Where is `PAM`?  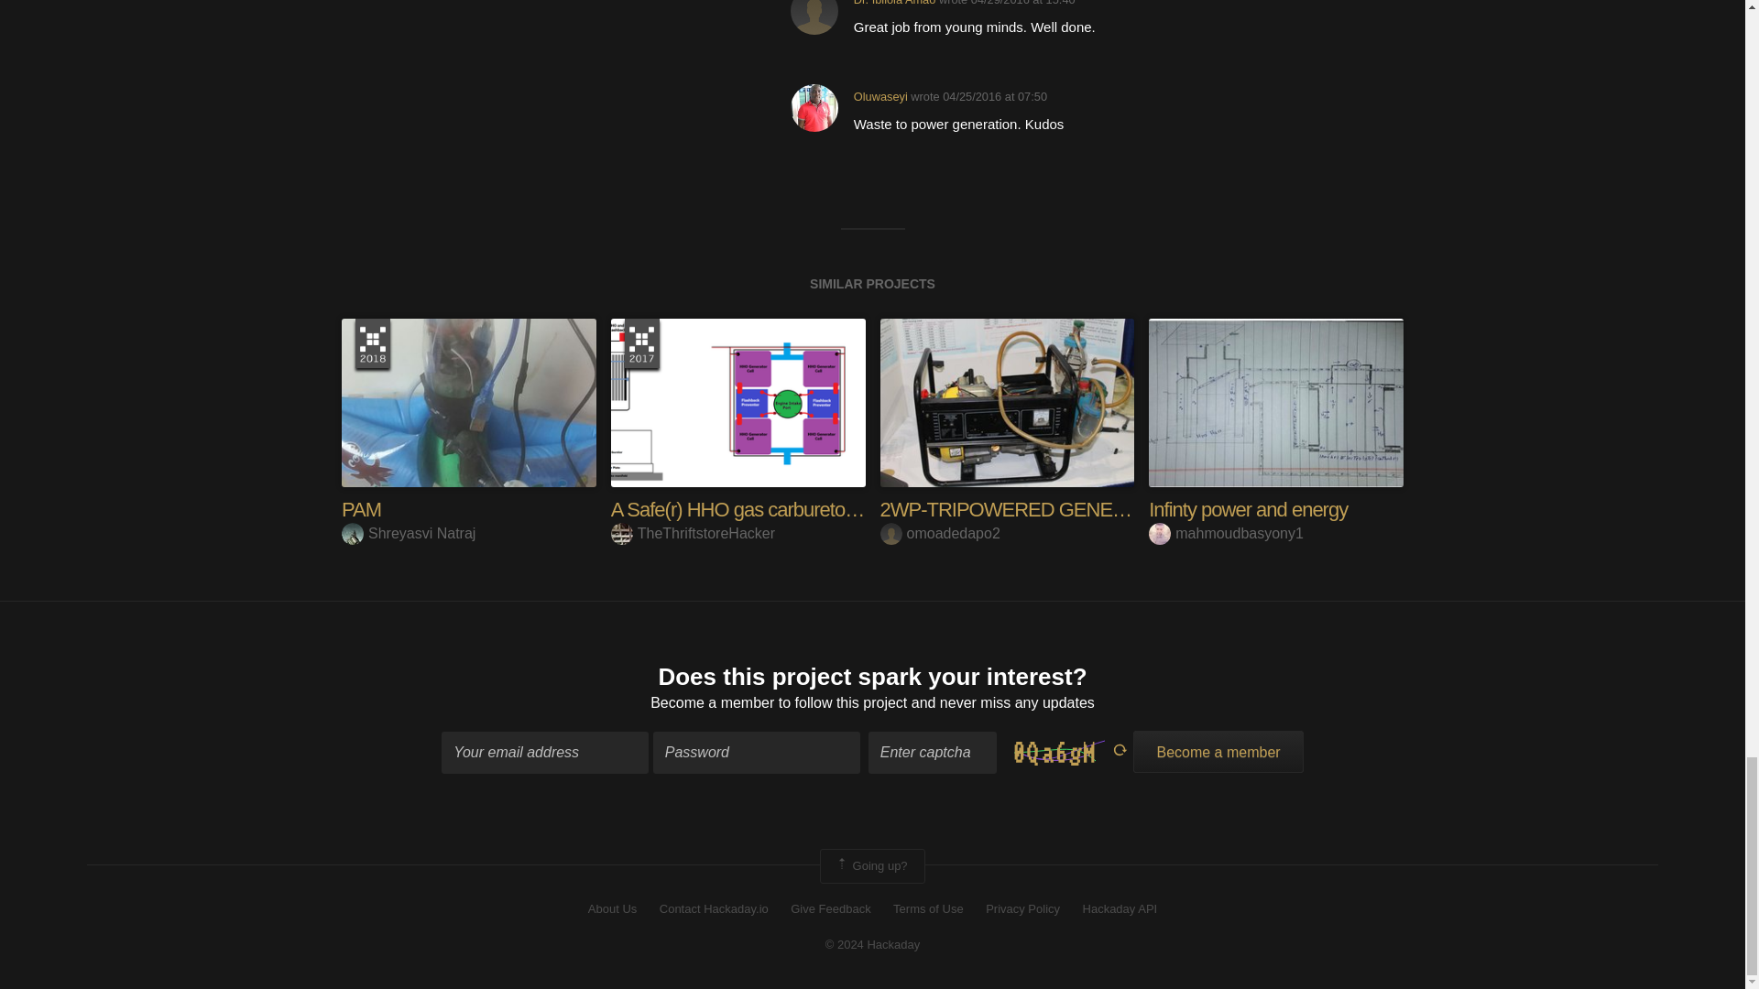 PAM is located at coordinates (361, 509).